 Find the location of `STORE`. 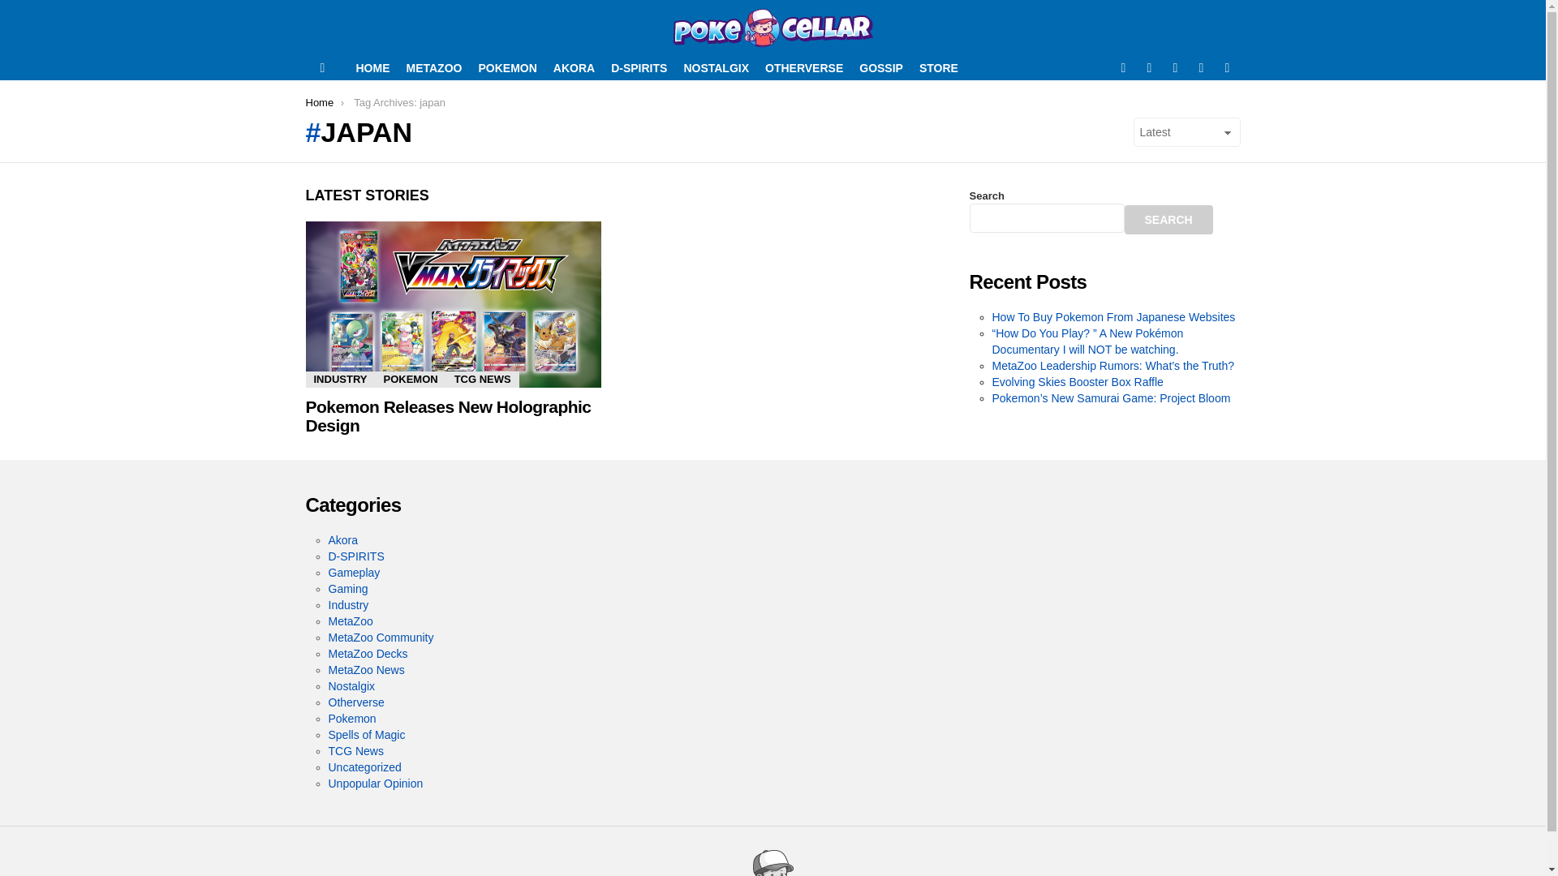

STORE is located at coordinates (938, 68).